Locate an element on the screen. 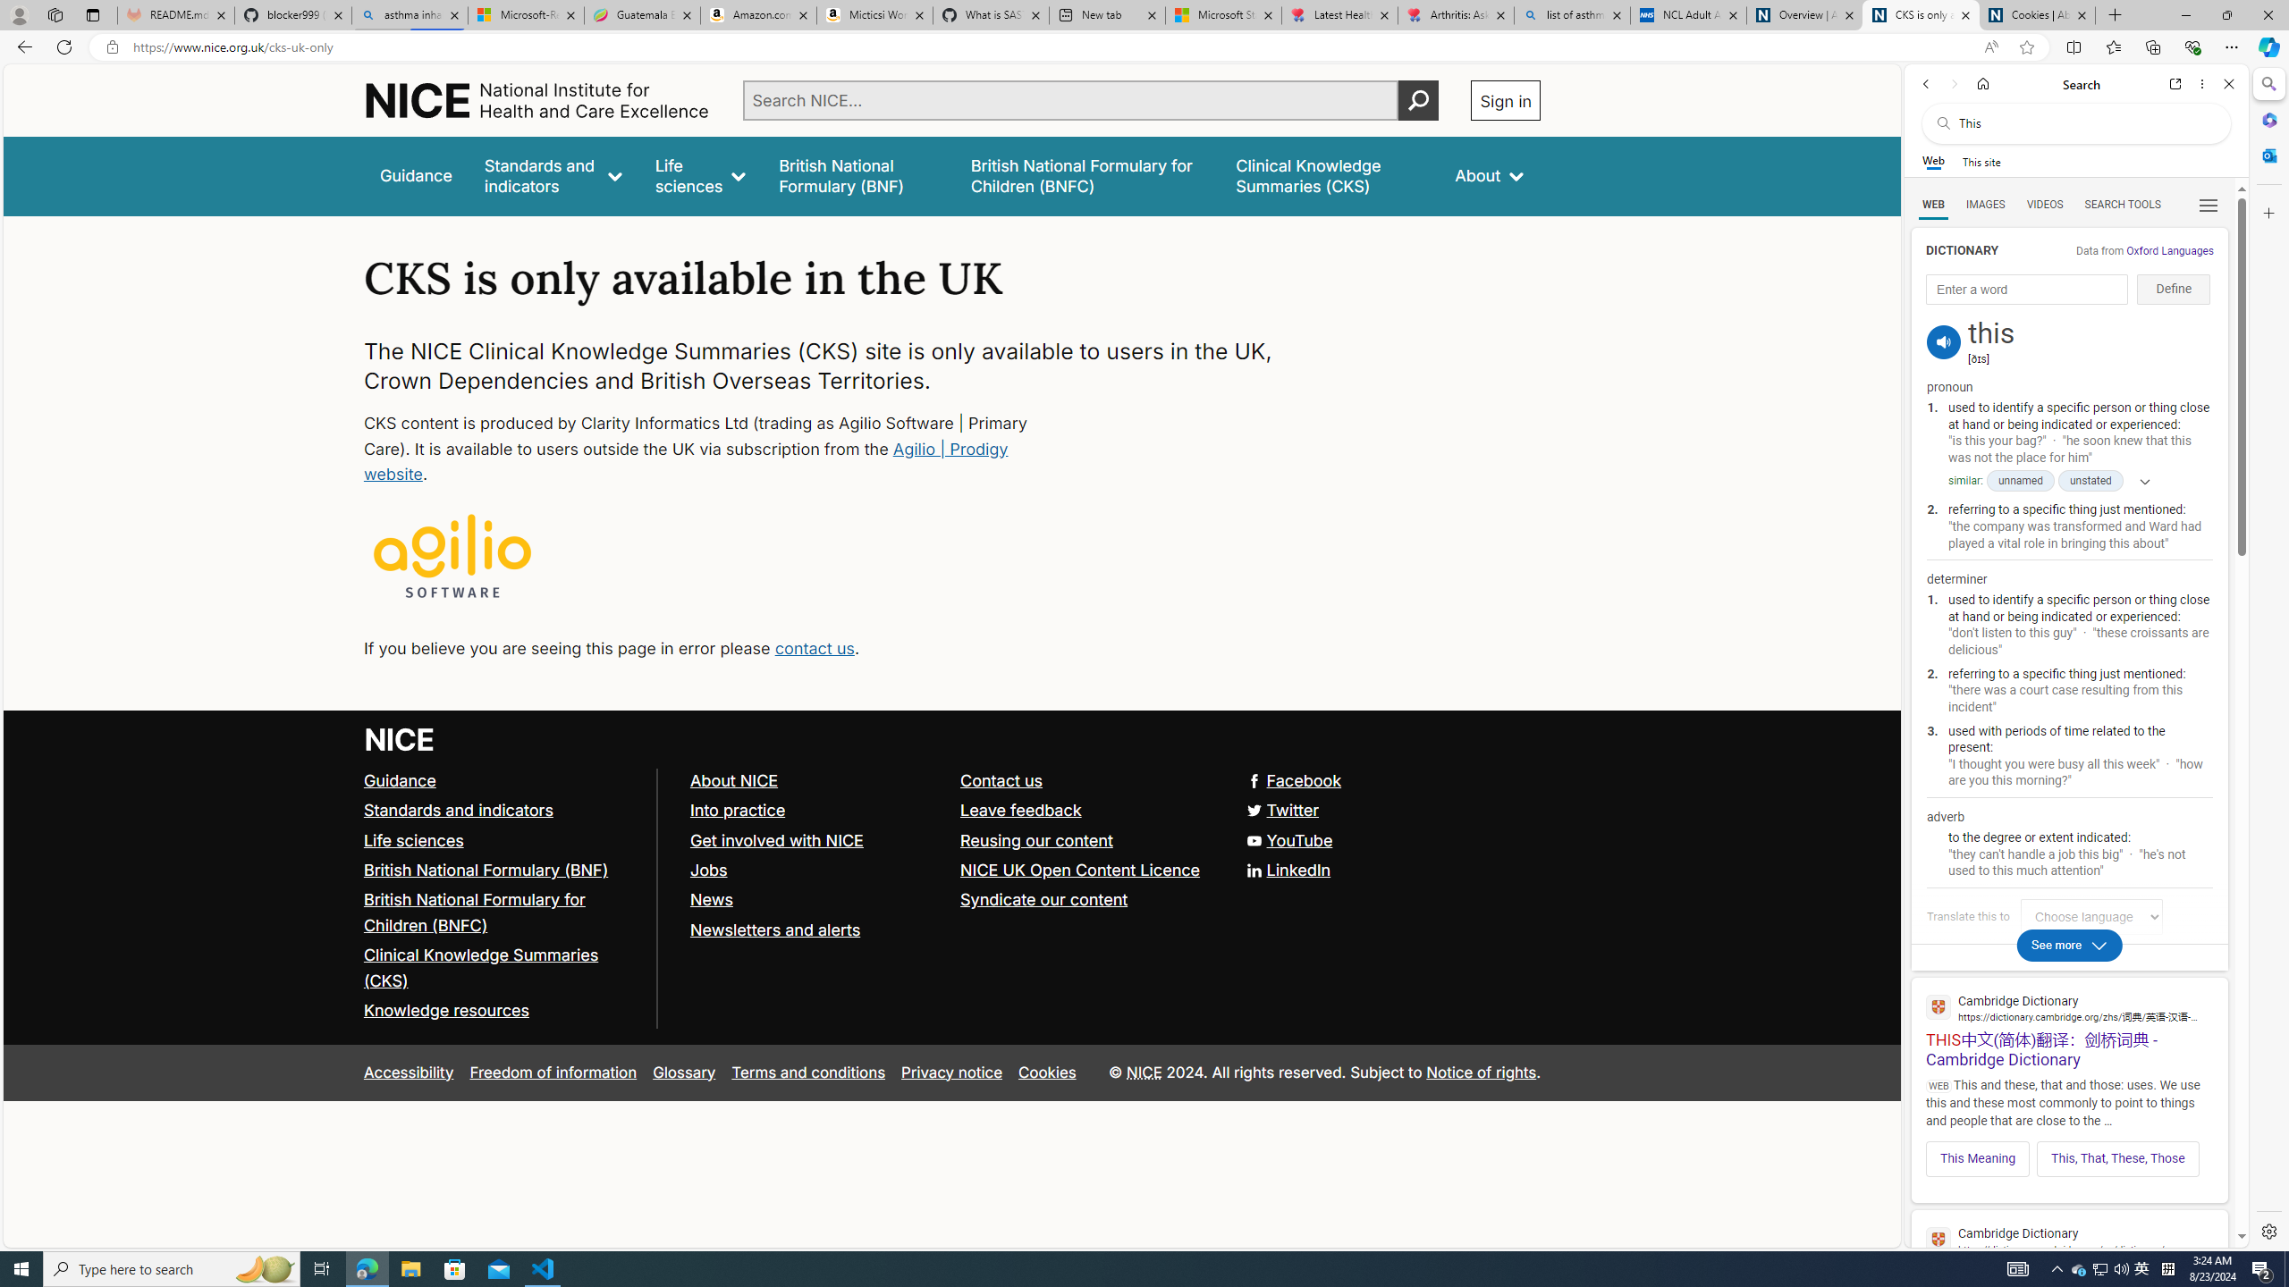  This MeaningThis, That, These, Those is located at coordinates (2069, 1153).